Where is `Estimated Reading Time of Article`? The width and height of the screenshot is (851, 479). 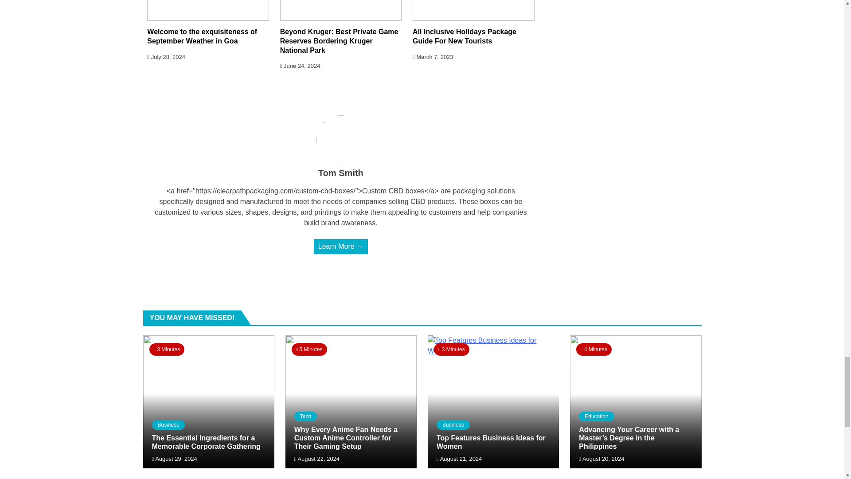 Estimated Reading Time of Article is located at coordinates (452, 349).